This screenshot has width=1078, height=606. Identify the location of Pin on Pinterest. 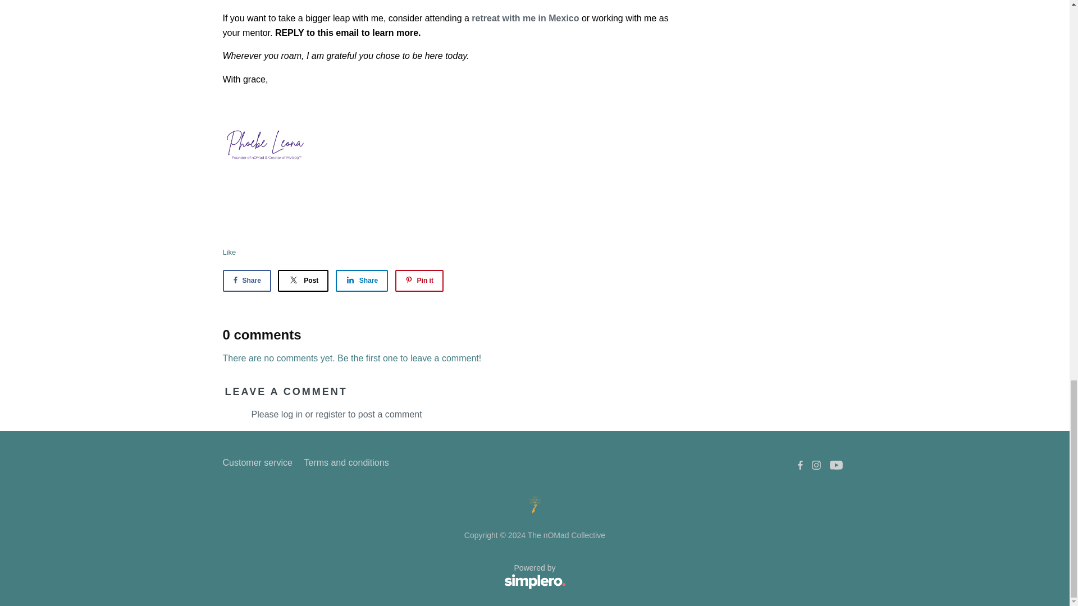
(419, 281).